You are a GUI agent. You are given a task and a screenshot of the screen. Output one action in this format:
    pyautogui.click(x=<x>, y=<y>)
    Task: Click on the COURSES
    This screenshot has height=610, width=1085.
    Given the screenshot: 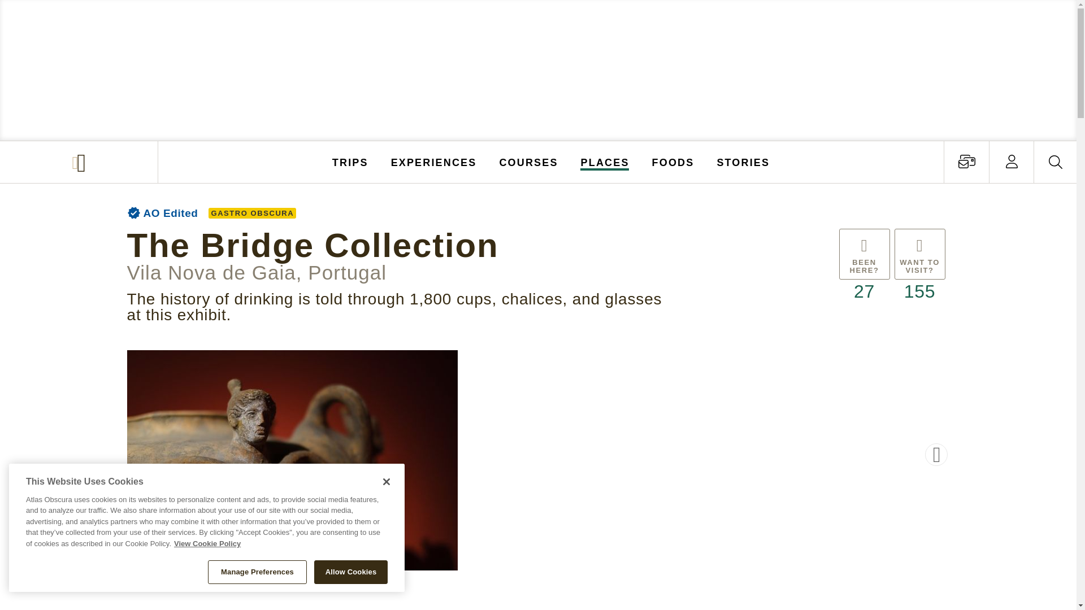 What is the action you would take?
    pyautogui.click(x=528, y=162)
    